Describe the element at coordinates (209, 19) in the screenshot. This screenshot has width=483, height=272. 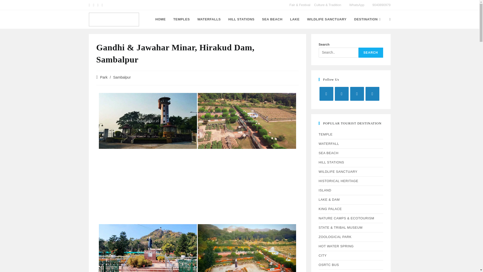
I see `WATERFALLS` at that location.